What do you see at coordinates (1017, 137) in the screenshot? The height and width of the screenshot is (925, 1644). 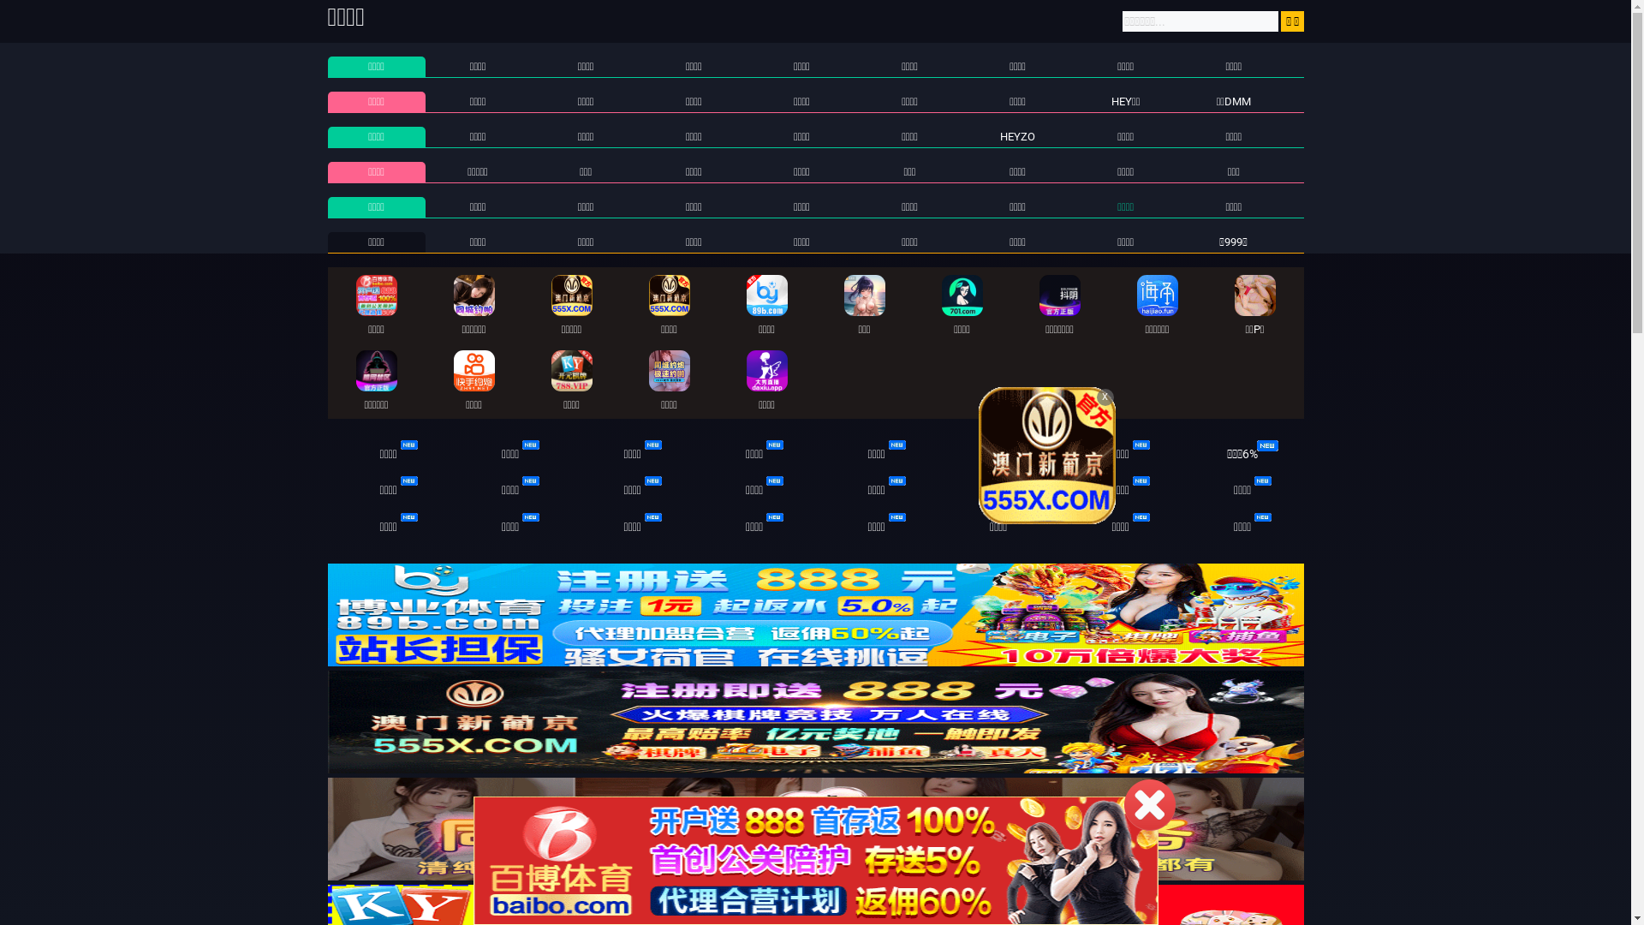 I see `HEYZO` at bounding box center [1017, 137].